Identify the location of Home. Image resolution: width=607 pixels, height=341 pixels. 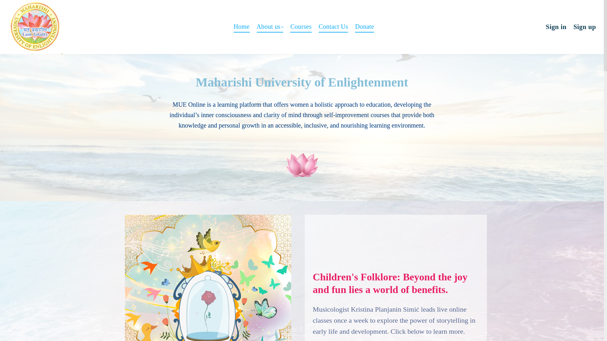
(242, 27).